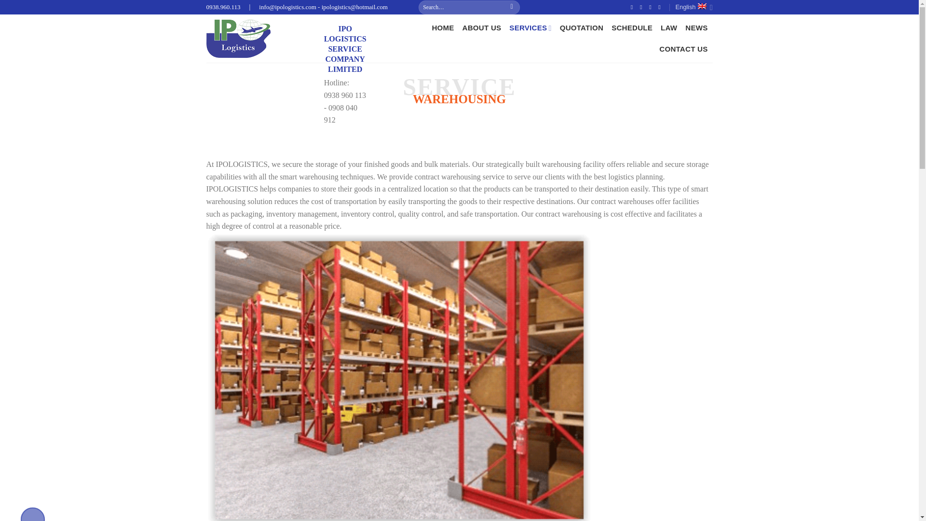 The image size is (926, 521). I want to click on ABOUT US, so click(482, 27).